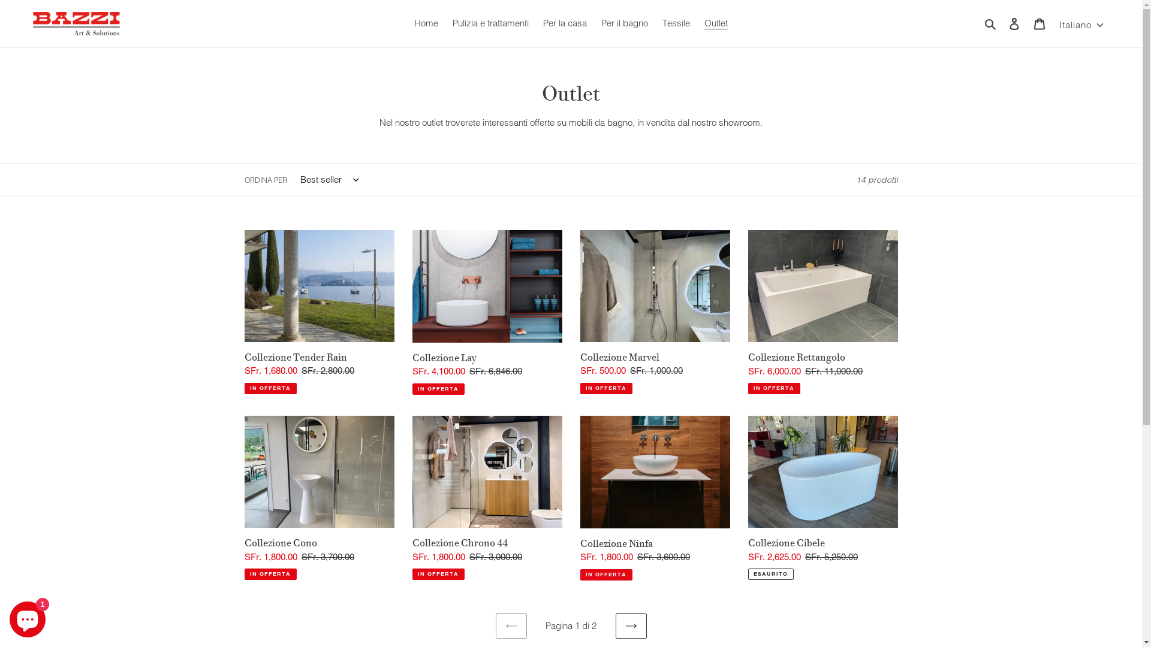 The image size is (1151, 647). What do you see at coordinates (655, 498) in the screenshot?
I see `Collezione Ninfa` at bounding box center [655, 498].